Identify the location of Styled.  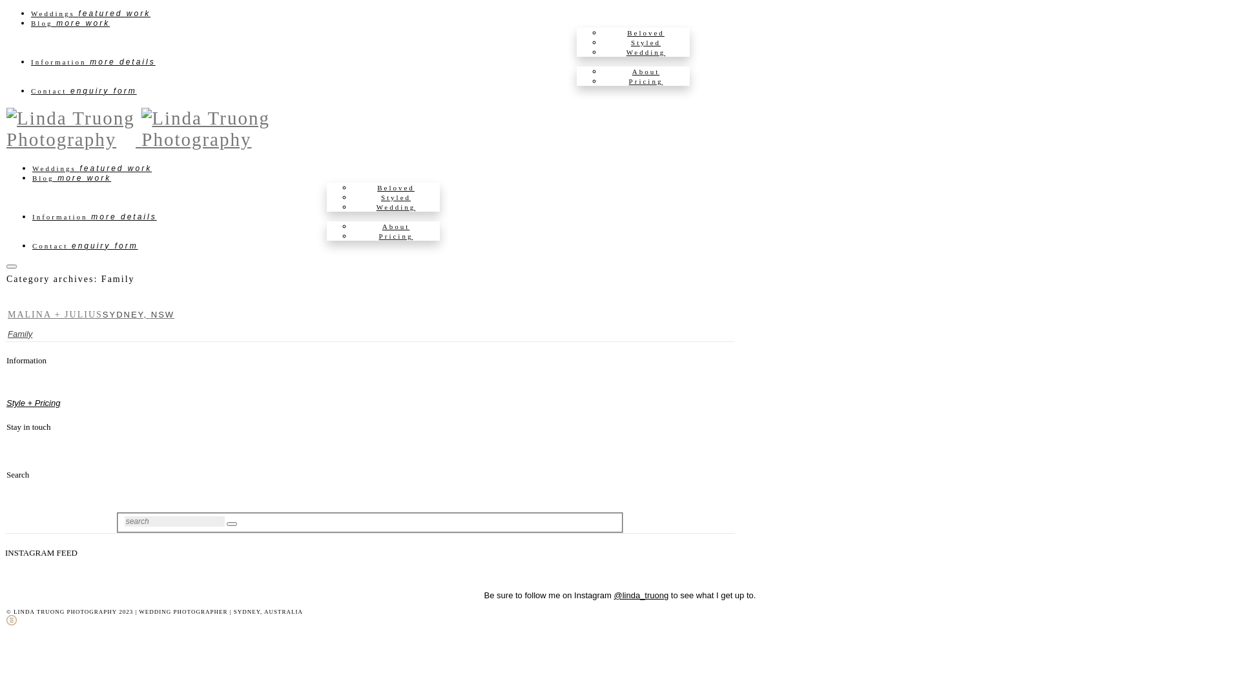
(396, 197).